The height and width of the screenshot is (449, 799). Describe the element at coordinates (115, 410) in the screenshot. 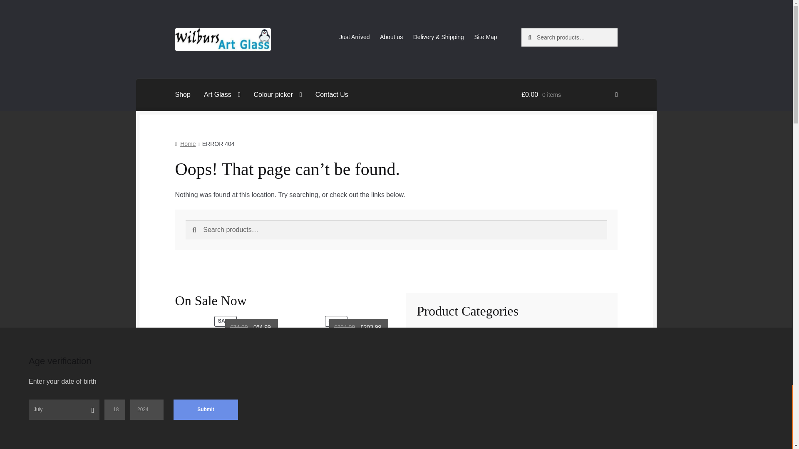

I see `18` at that location.